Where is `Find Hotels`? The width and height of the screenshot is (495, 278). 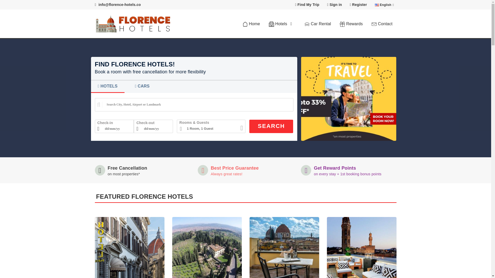
Find Hotels is located at coordinates (282, 24).